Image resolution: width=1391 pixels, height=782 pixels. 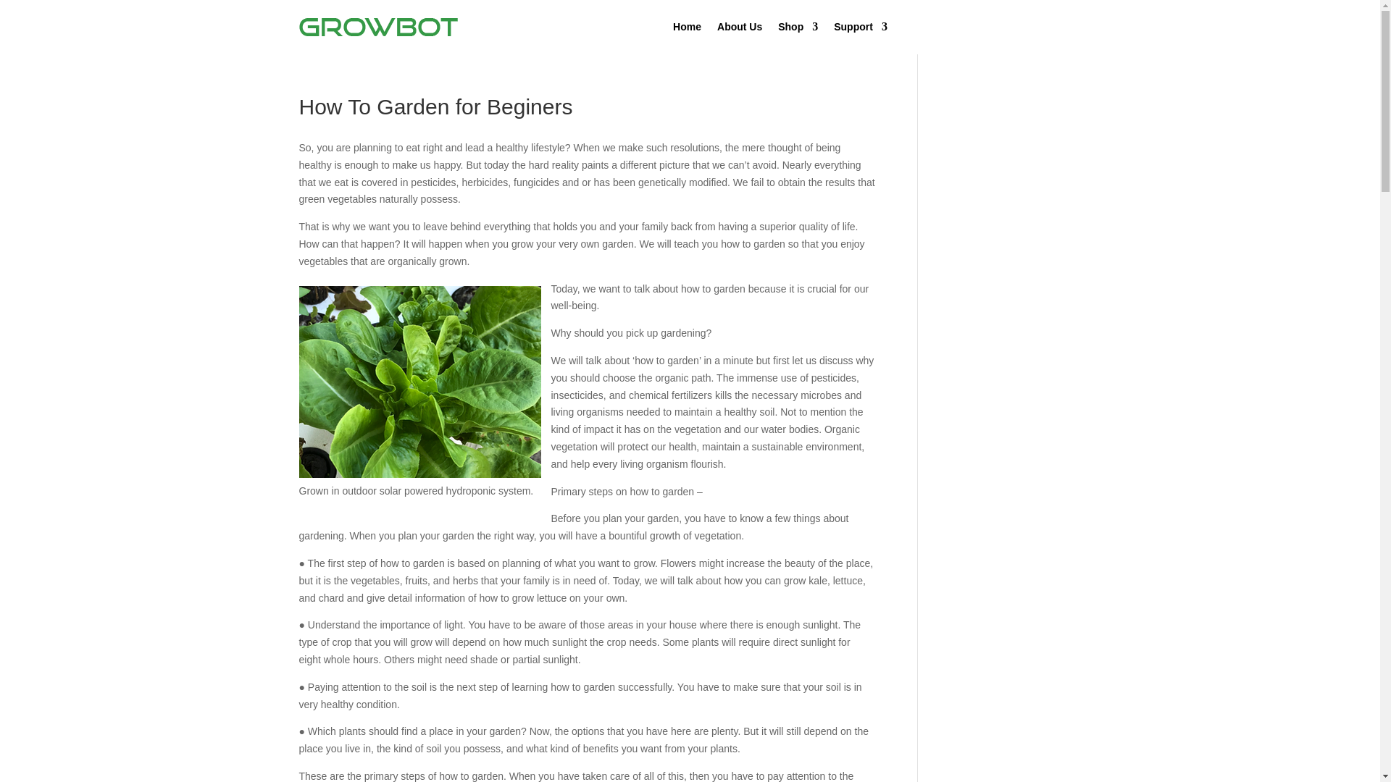 I want to click on Support, so click(x=860, y=27).